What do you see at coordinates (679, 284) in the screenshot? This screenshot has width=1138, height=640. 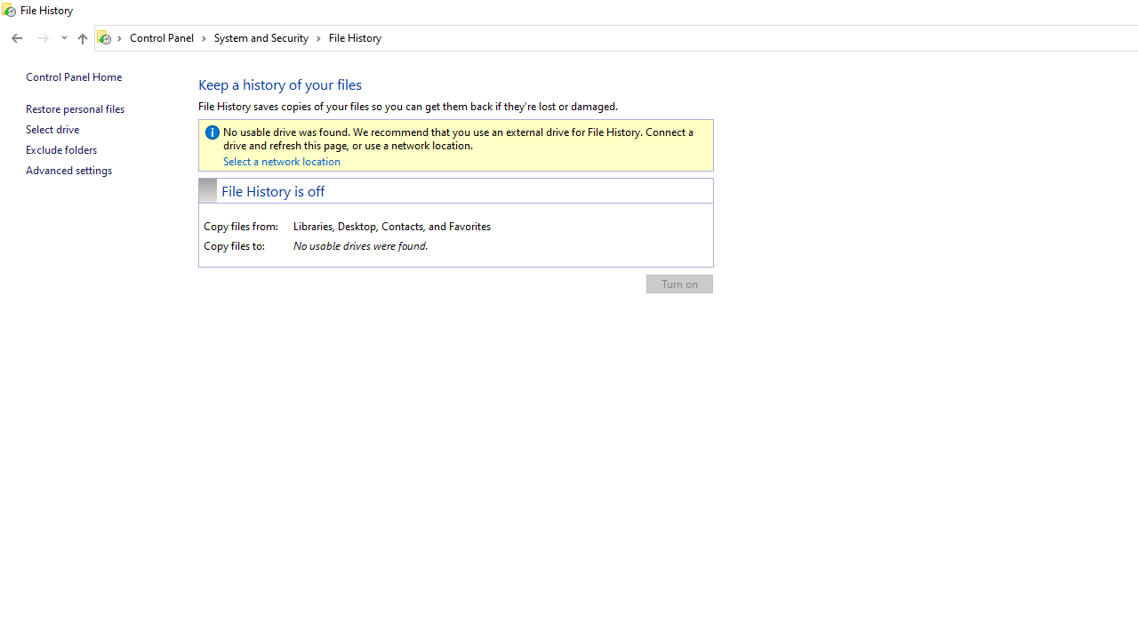 I see `Turn on` at bounding box center [679, 284].